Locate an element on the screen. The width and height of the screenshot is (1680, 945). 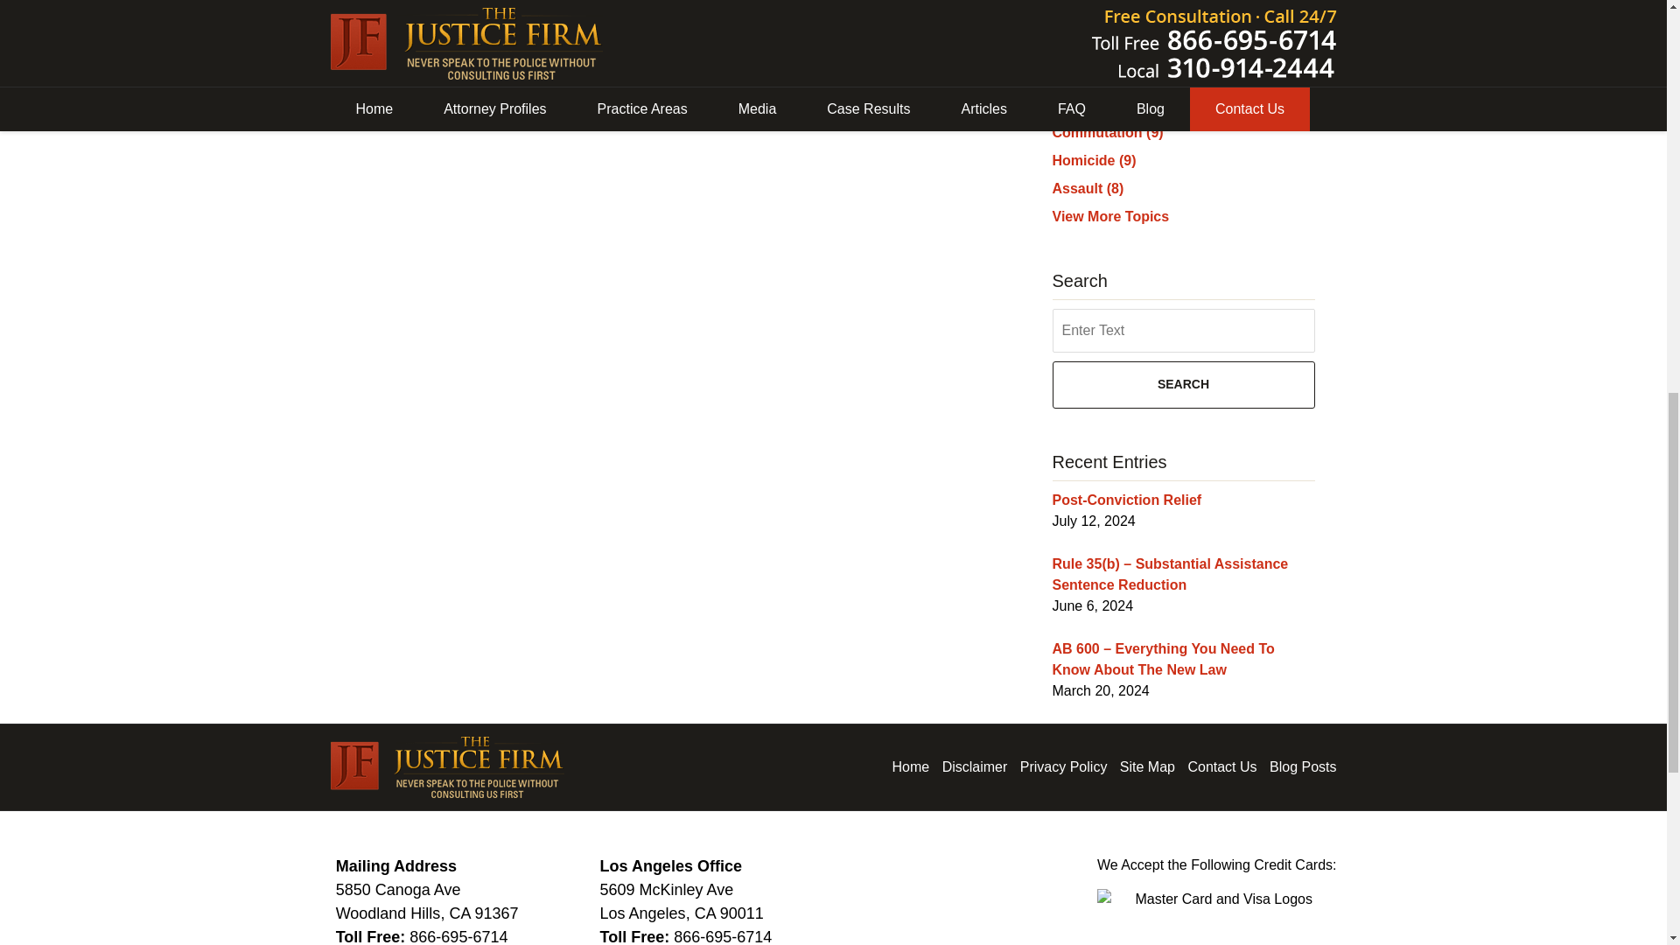
Drug Crimes is located at coordinates (425, 94).